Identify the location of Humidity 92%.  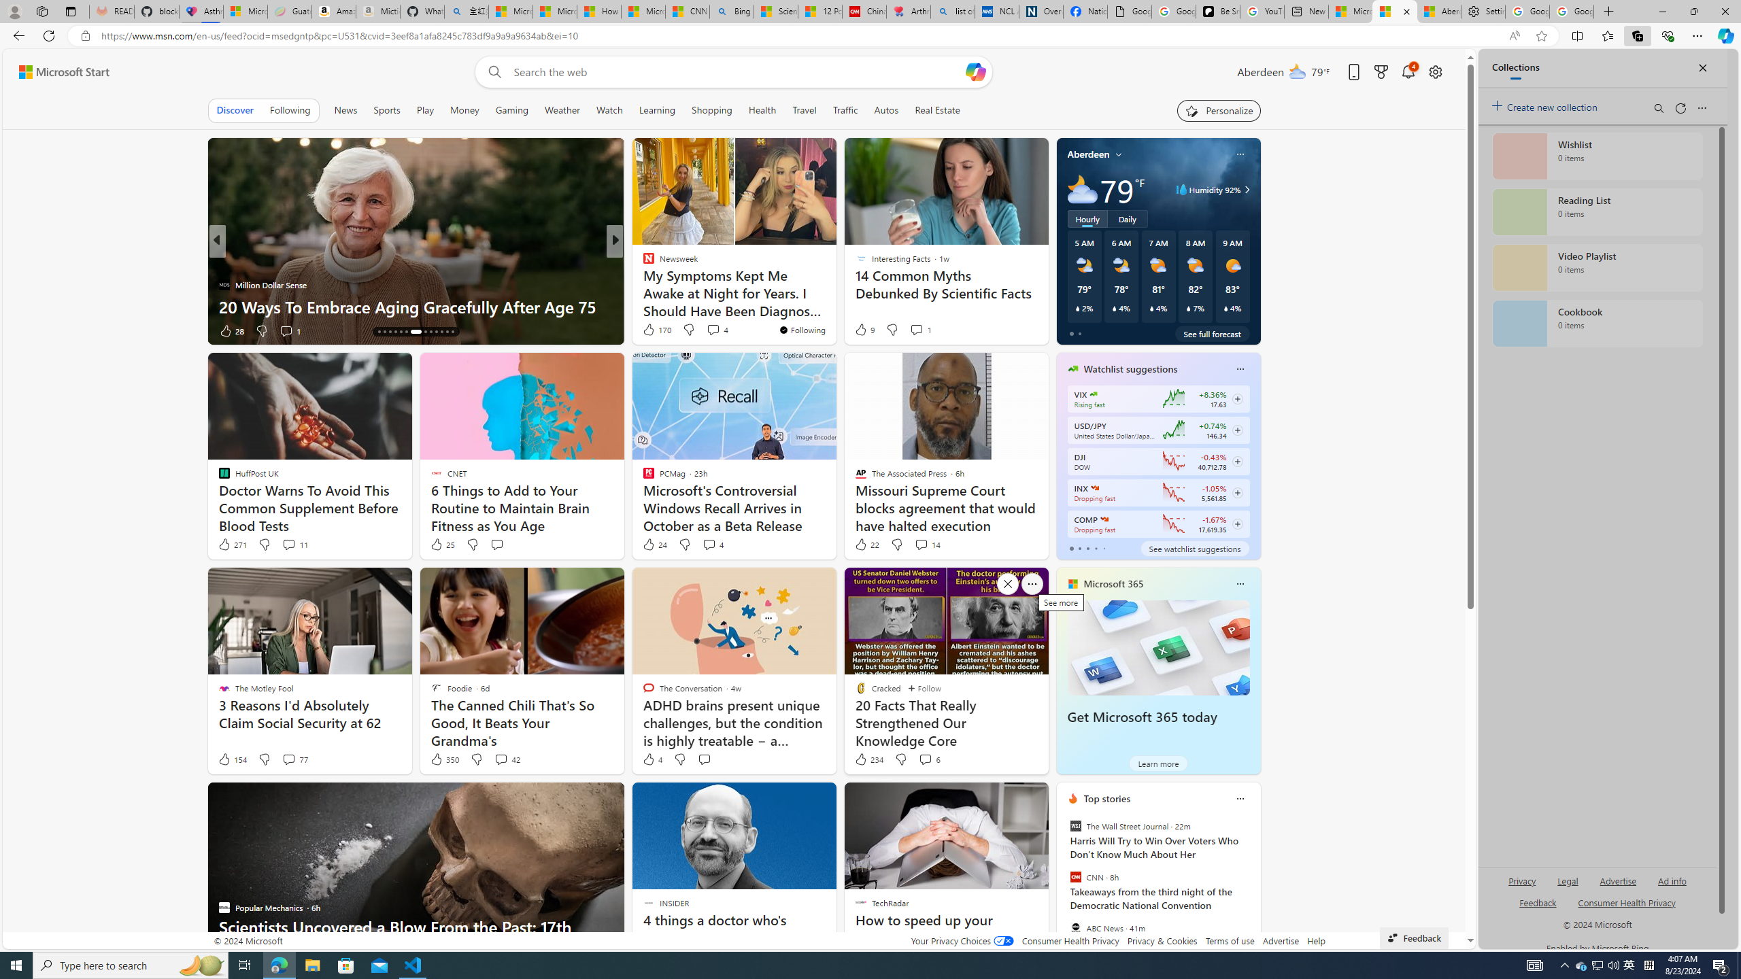
(1245, 190).